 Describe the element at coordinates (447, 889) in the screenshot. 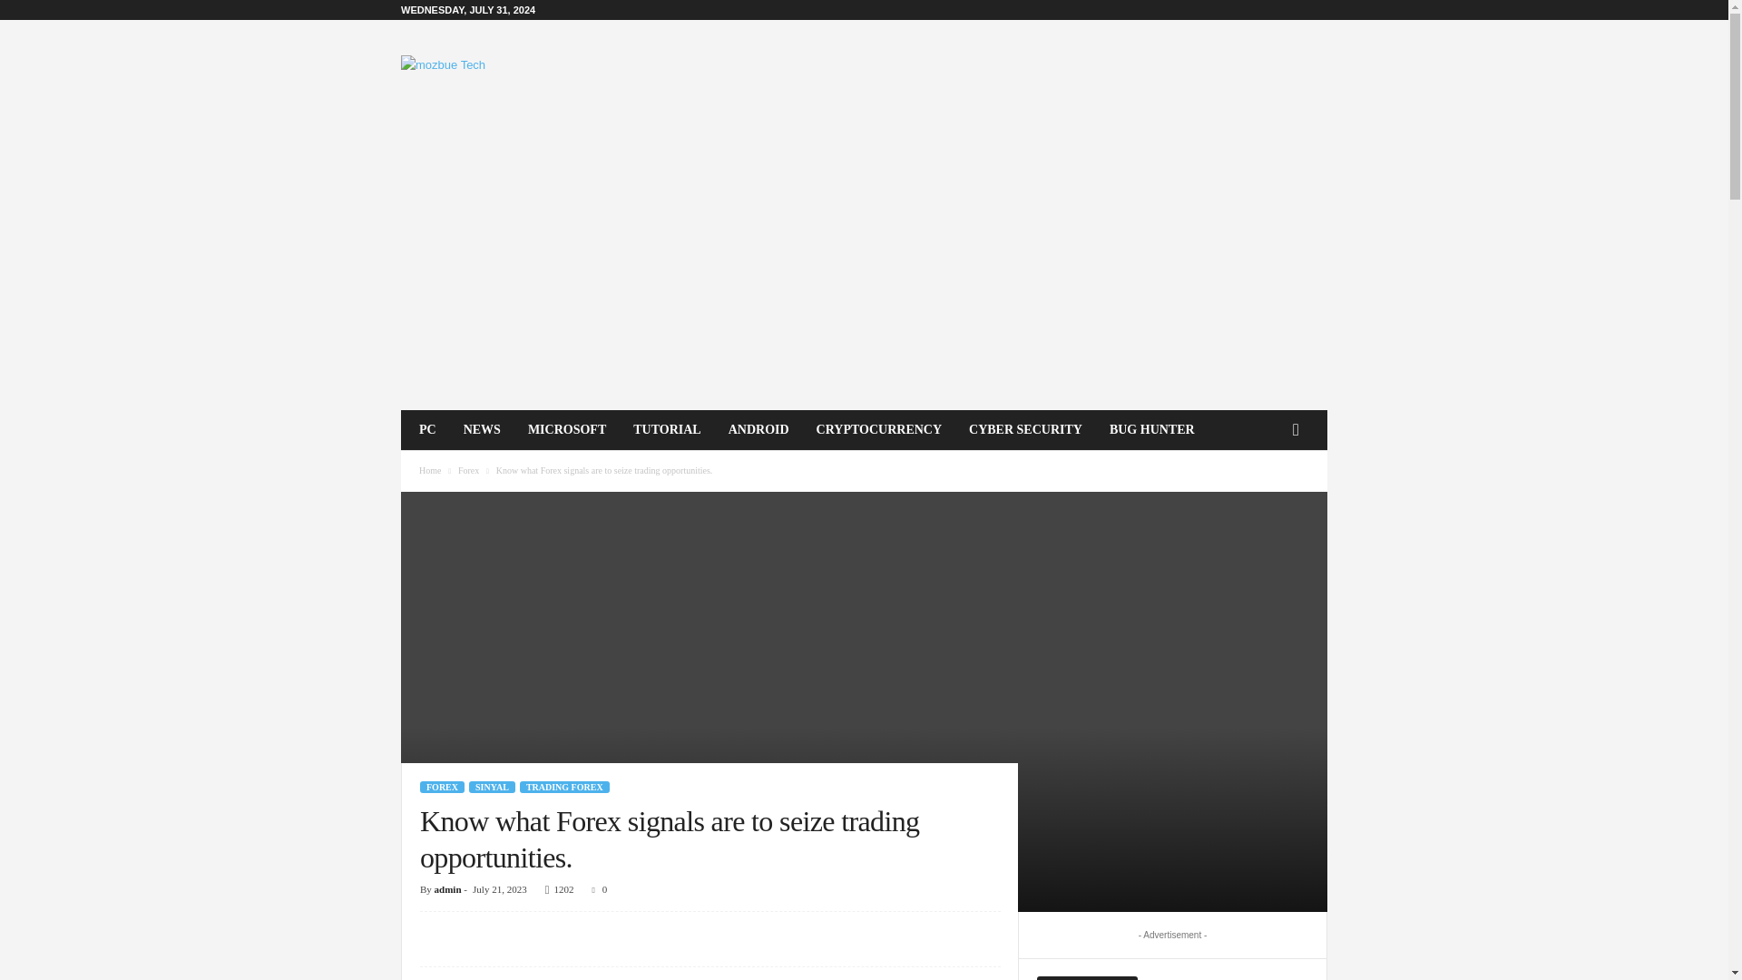

I see `admin` at that location.